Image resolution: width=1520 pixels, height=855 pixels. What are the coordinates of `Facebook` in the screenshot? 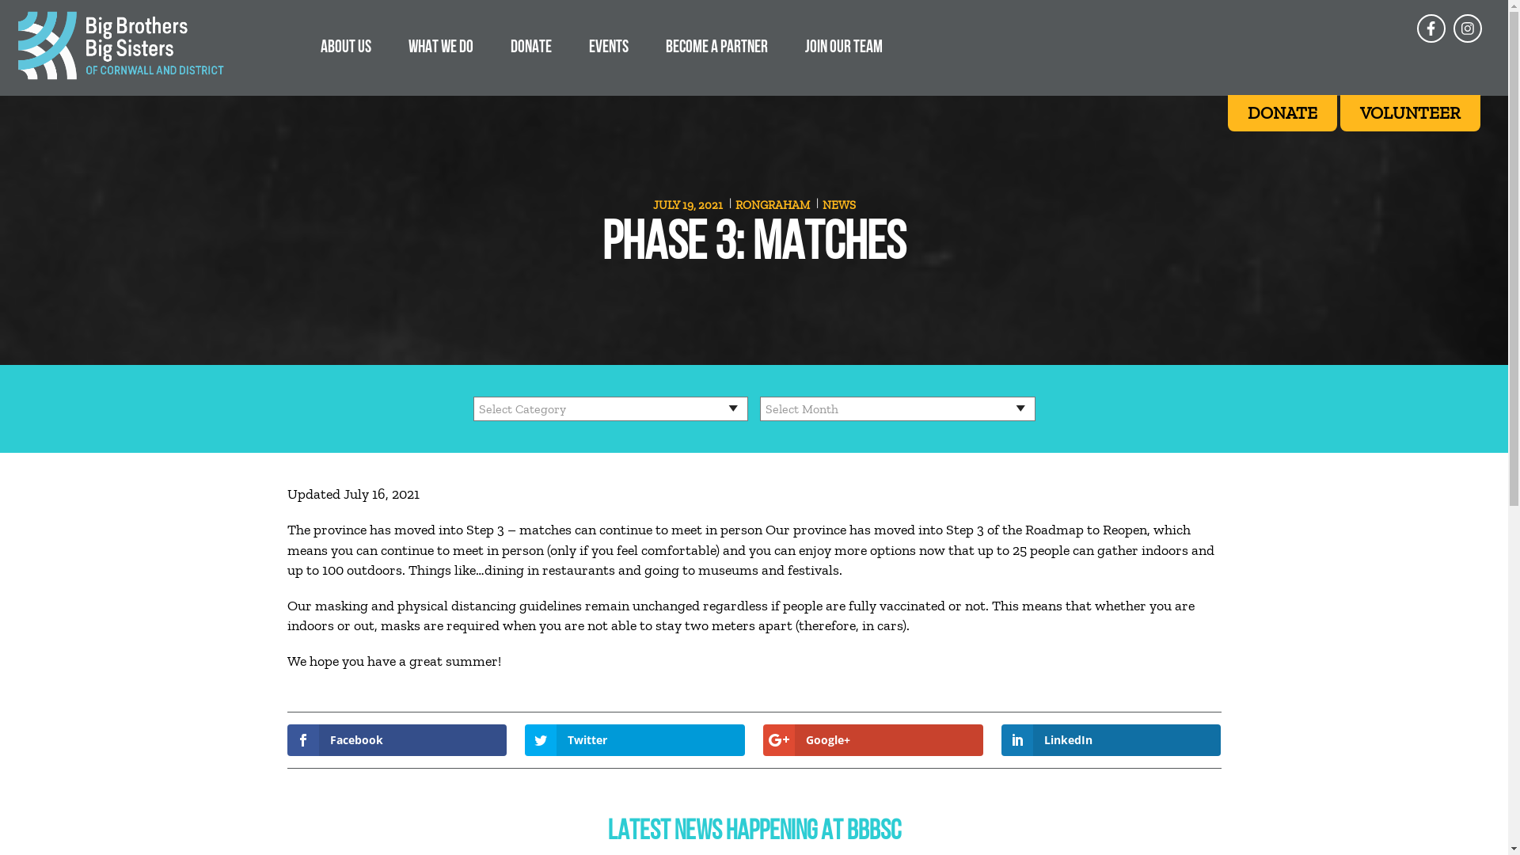 It's located at (396, 740).